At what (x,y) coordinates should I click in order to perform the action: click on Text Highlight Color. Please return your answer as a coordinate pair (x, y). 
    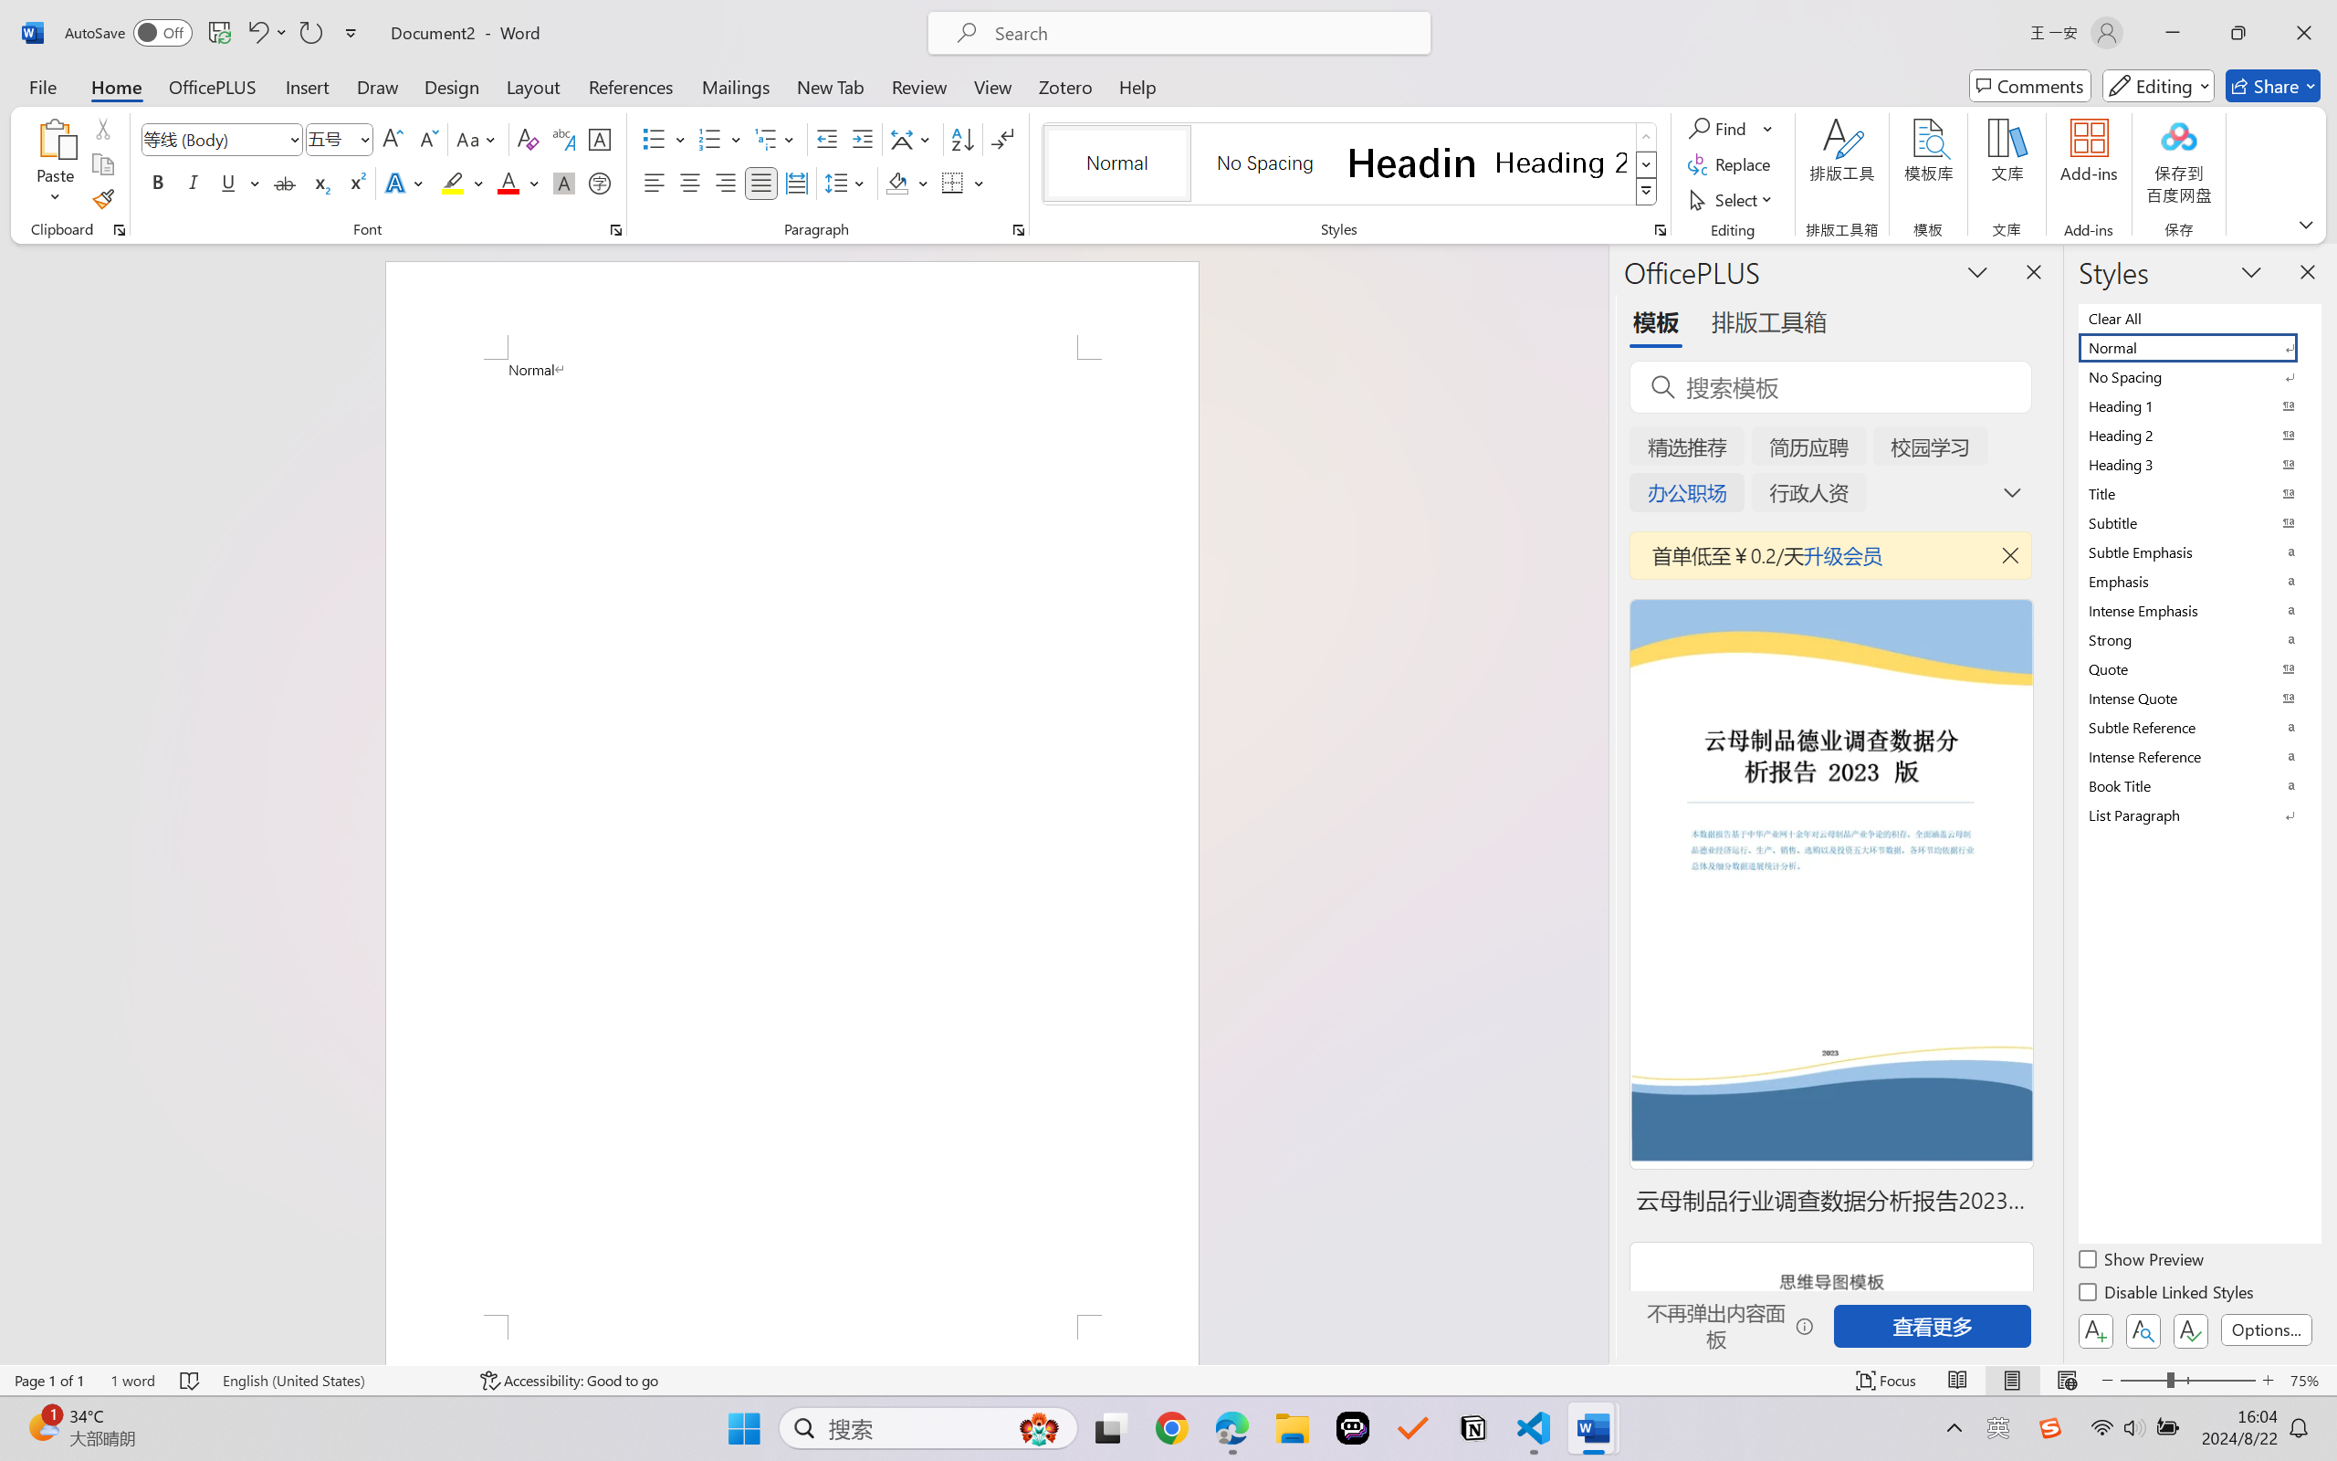
    Looking at the image, I should click on (462, 183).